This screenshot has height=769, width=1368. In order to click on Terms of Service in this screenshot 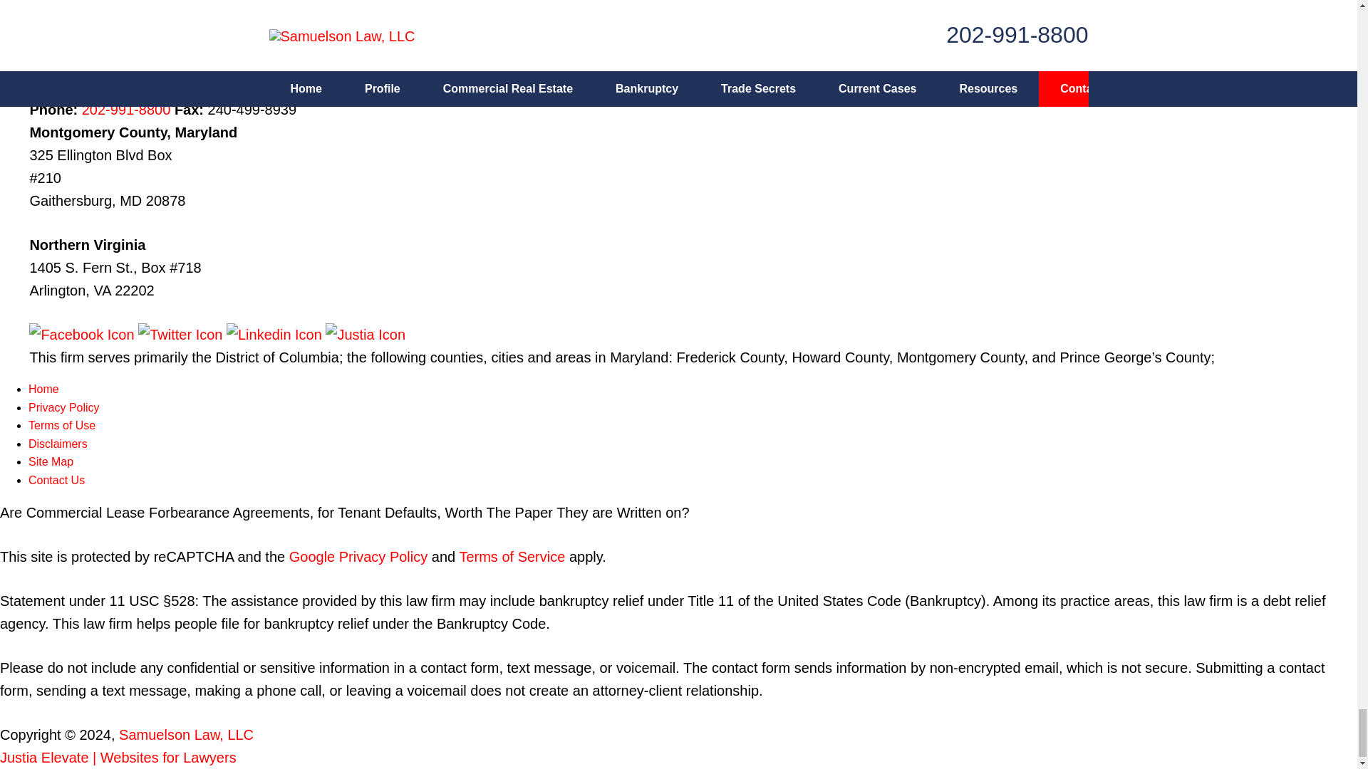, I will do `click(512, 557)`.